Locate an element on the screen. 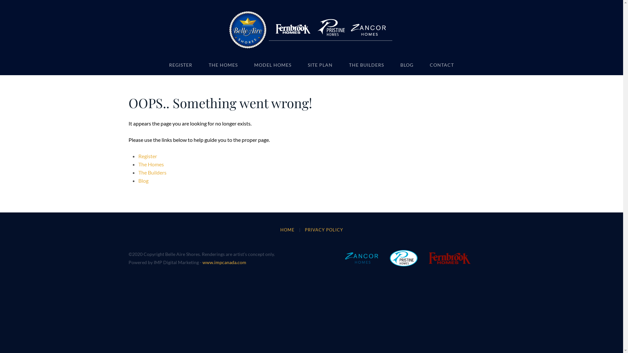 This screenshot has height=353, width=628. The Homes is located at coordinates (151, 164).